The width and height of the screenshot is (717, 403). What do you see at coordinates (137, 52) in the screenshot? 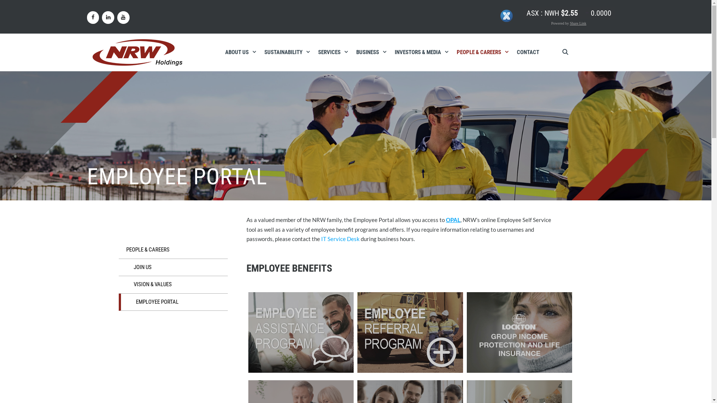
I see `NRW Holdings` at bounding box center [137, 52].